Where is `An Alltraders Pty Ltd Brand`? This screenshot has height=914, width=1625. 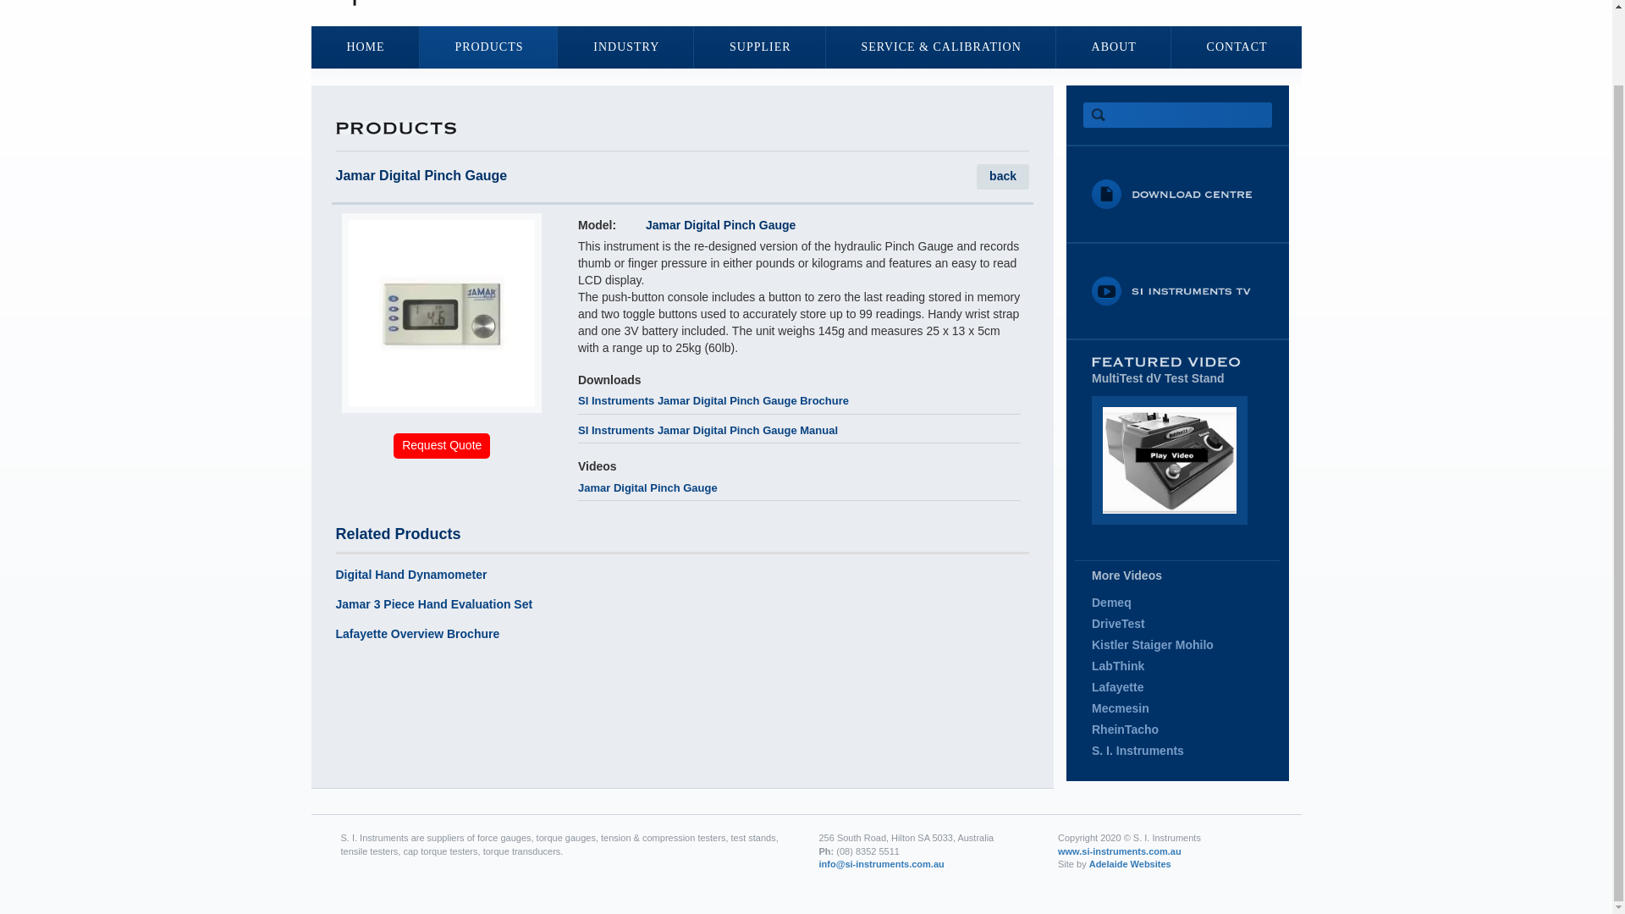
An Alltraders Pty Ltd Brand is located at coordinates (1130, 864).